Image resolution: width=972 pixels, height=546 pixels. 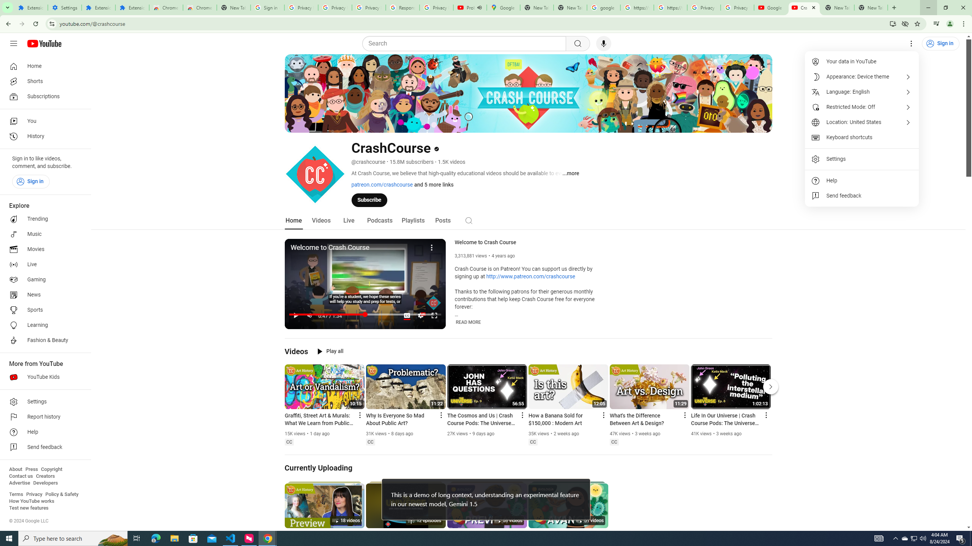 I want to click on Sports, so click(x=43, y=310).